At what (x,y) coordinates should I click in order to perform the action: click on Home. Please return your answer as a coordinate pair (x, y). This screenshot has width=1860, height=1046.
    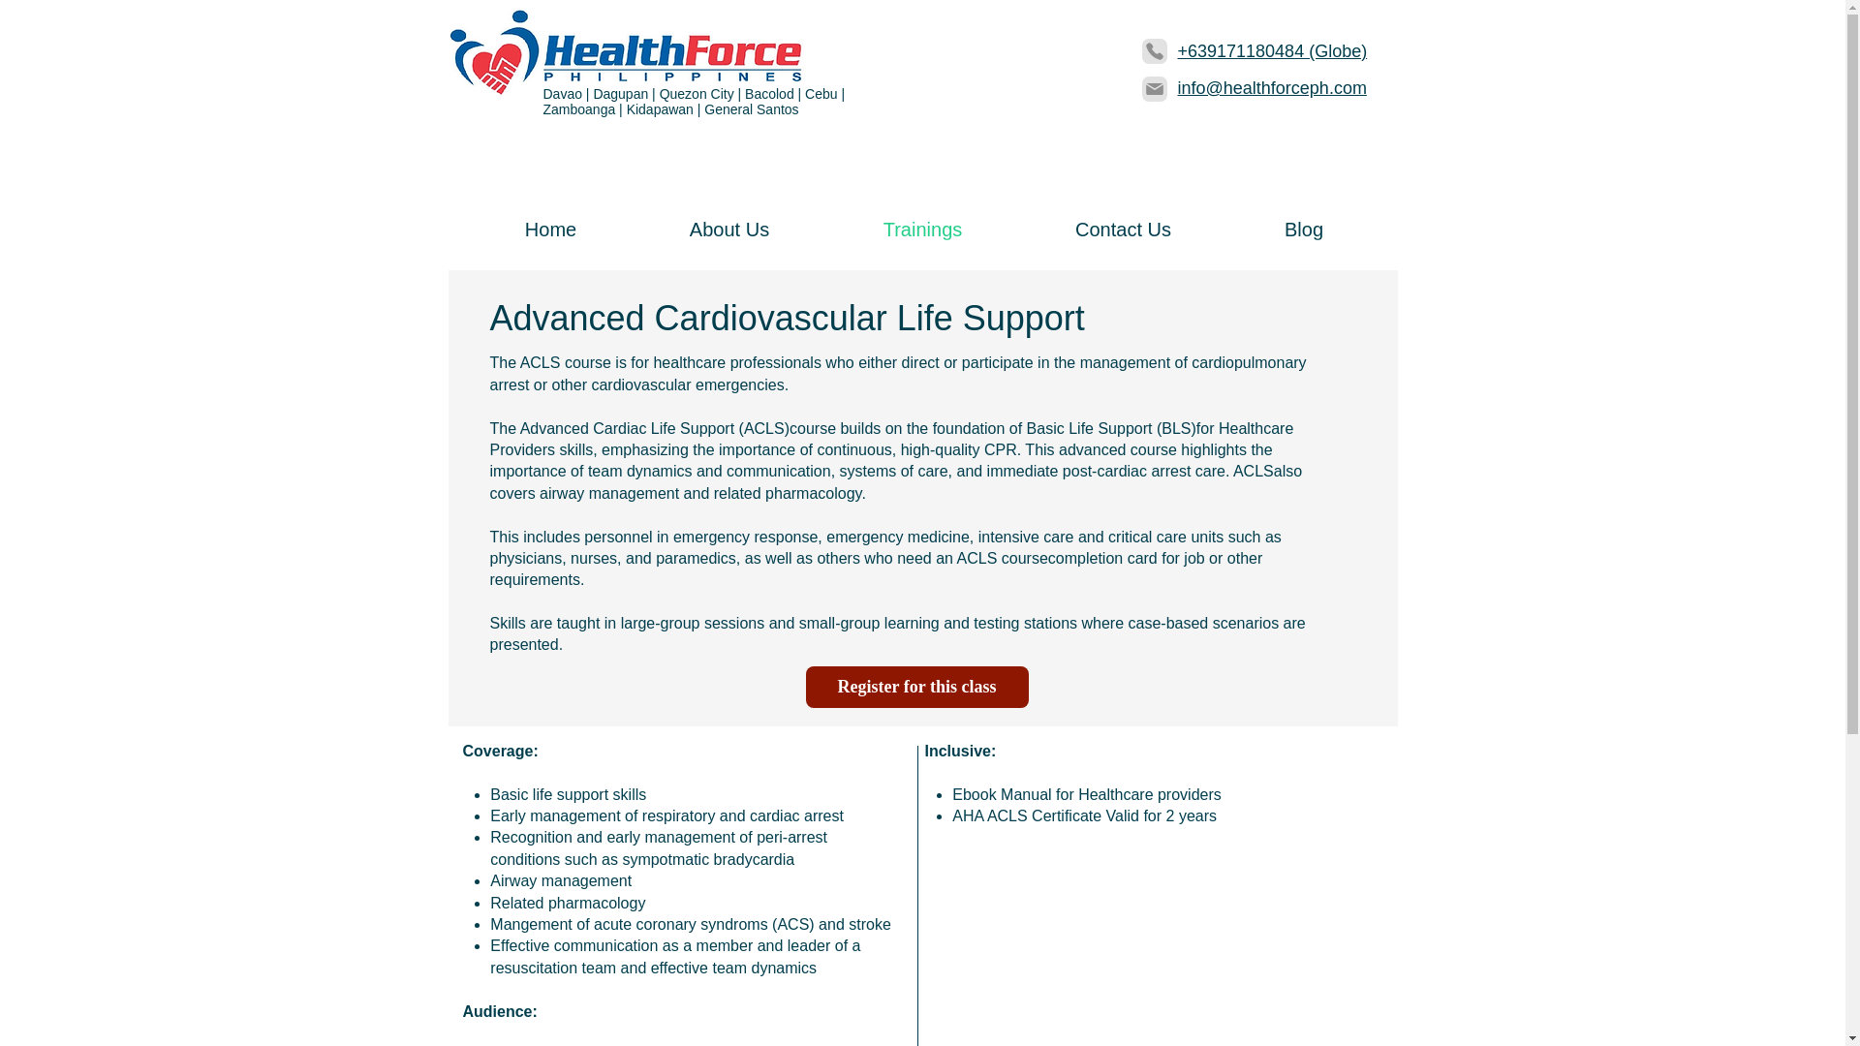
    Looking at the image, I should click on (550, 230).